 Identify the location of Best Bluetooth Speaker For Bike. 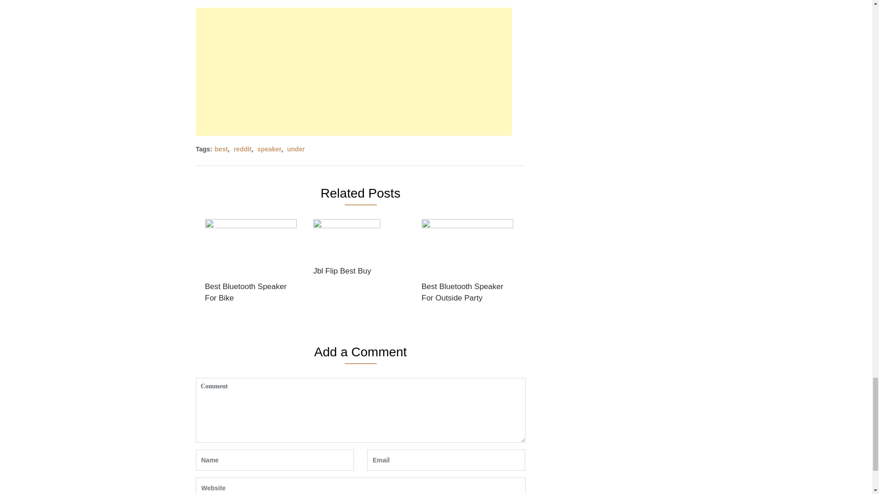
(251, 264).